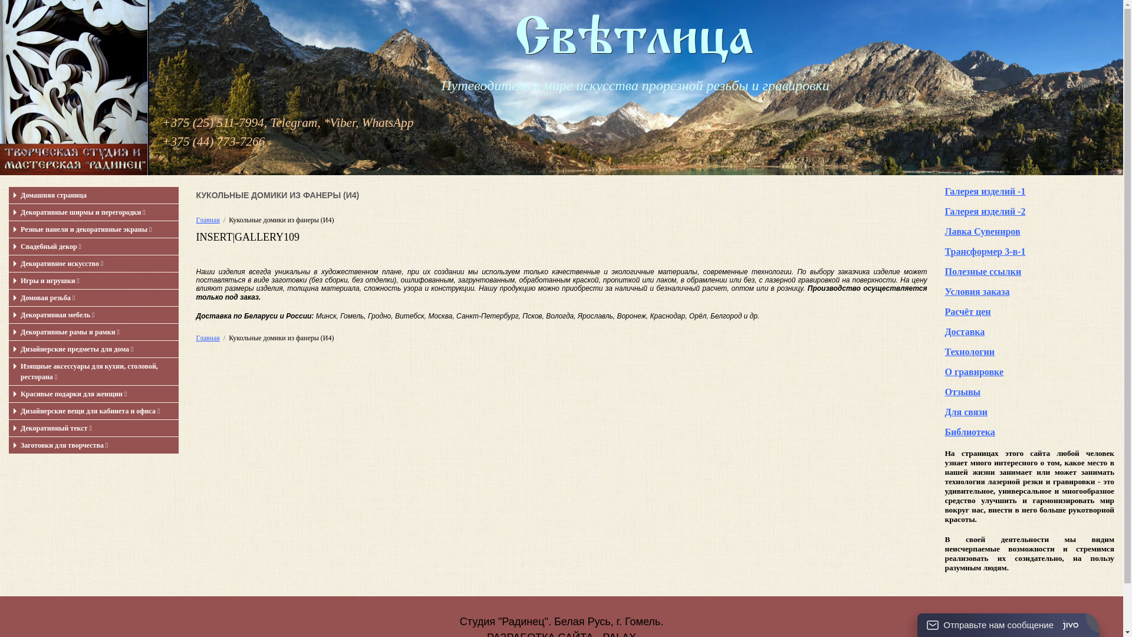  What do you see at coordinates (242, 123) in the screenshot?
I see `+375 (25) 511-7994, Telegram,` at bounding box center [242, 123].